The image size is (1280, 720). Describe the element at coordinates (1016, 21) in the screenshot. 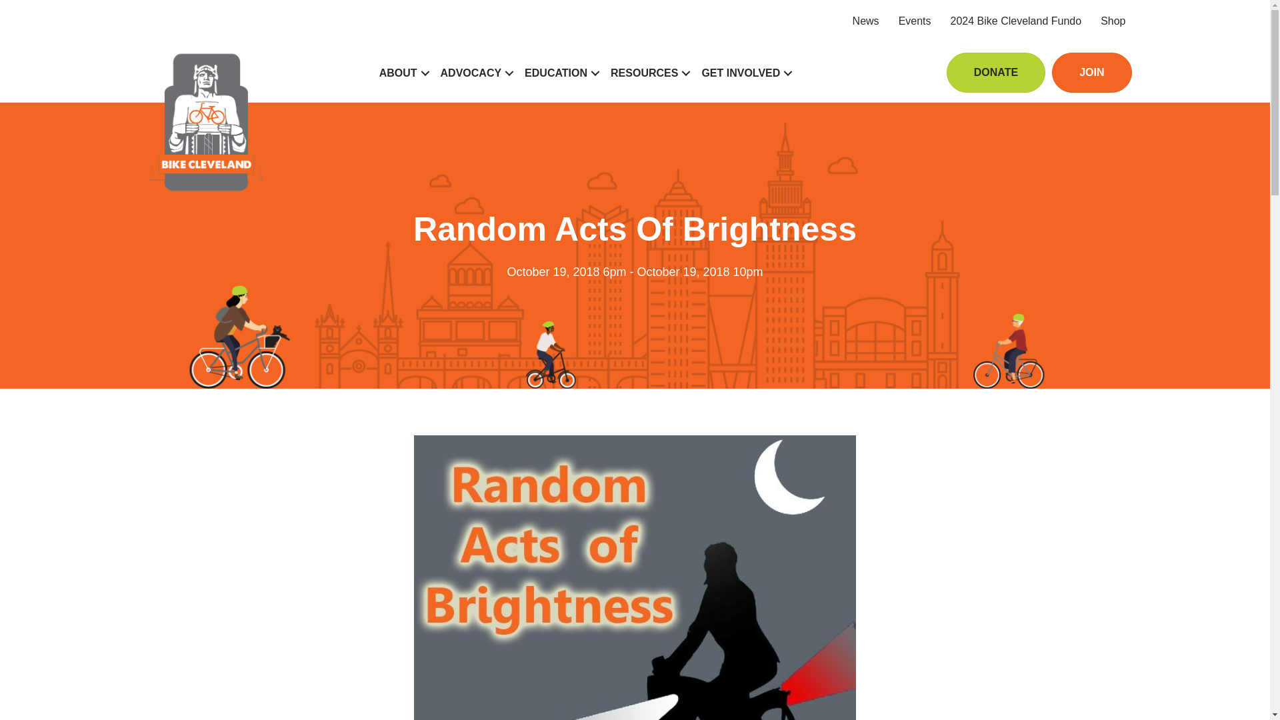

I see `2024 Bike Cleveland Fundo` at that location.